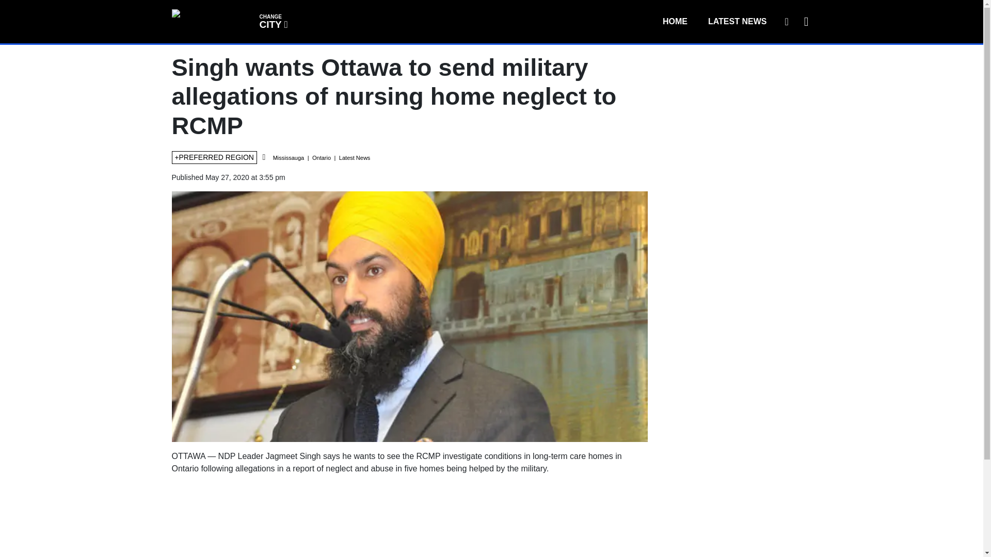 Image resolution: width=991 pixels, height=557 pixels. What do you see at coordinates (273, 21) in the screenshot?
I see `LATEST NEWS` at bounding box center [273, 21].